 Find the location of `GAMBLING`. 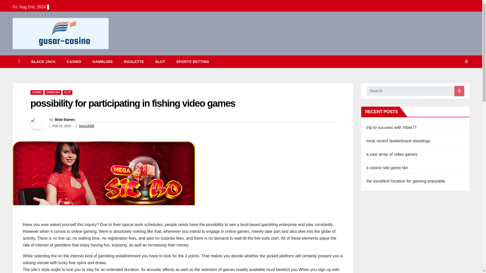

GAMBLING is located at coordinates (102, 62).